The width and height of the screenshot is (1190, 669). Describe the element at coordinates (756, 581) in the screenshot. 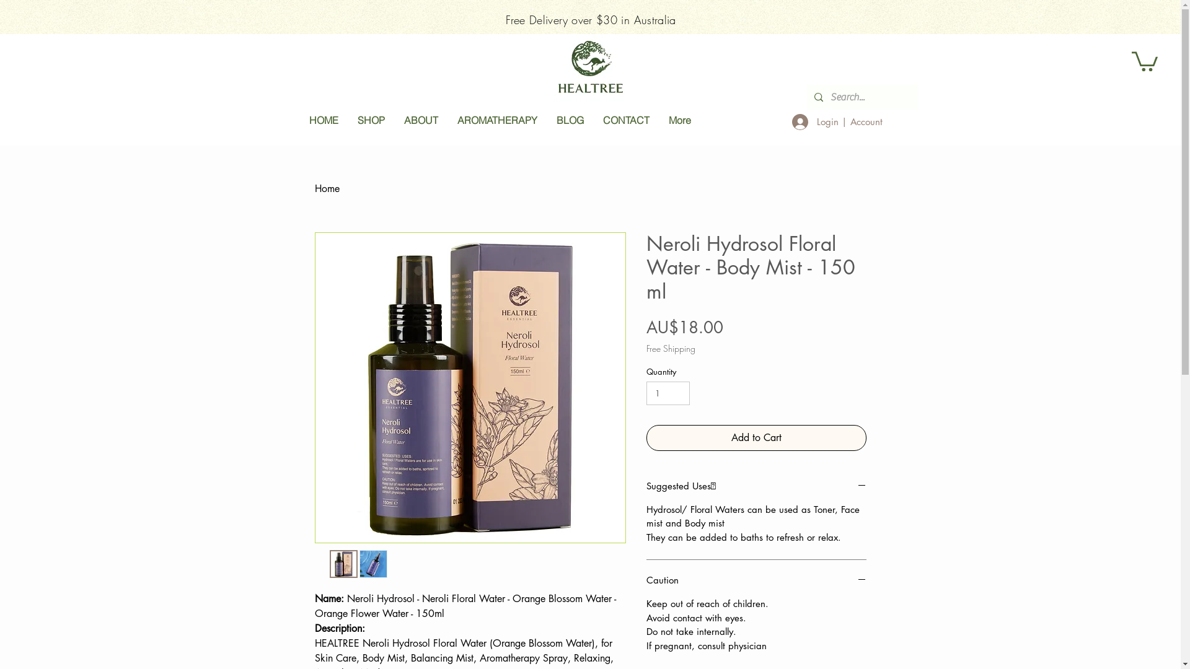

I see `Caution` at that location.